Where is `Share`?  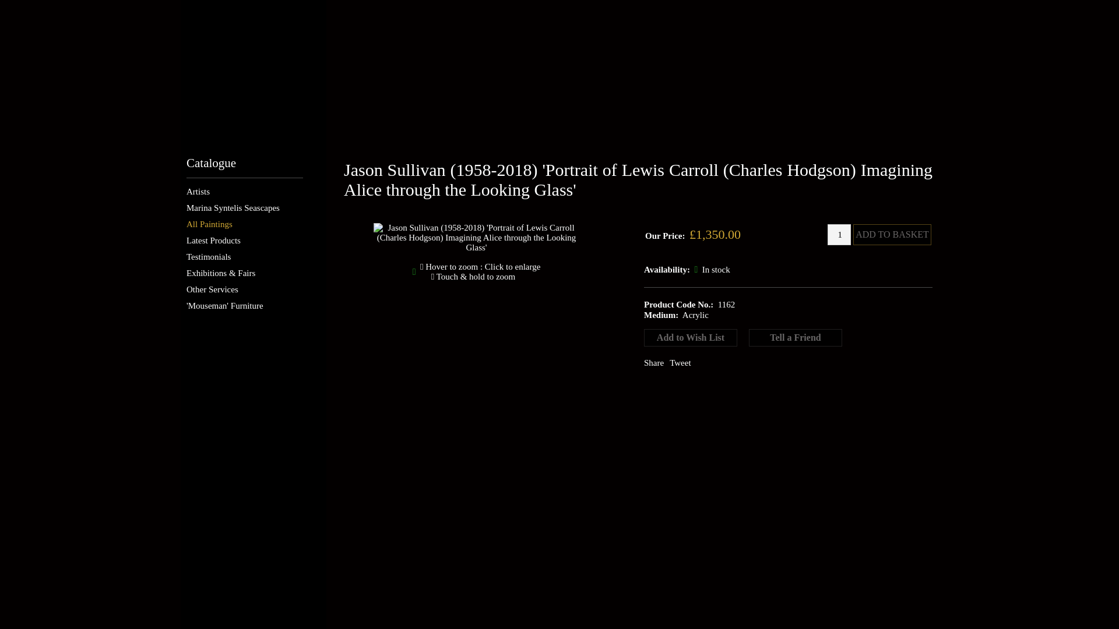 Share is located at coordinates (654, 362).